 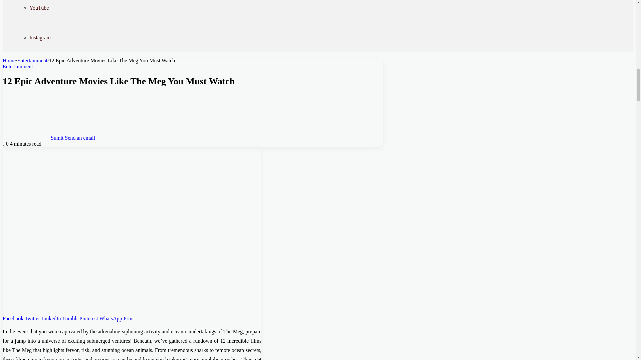 What do you see at coordinates (40, 37) in the screenshot?
I see `Instagram` at bounding box center [40, 37].